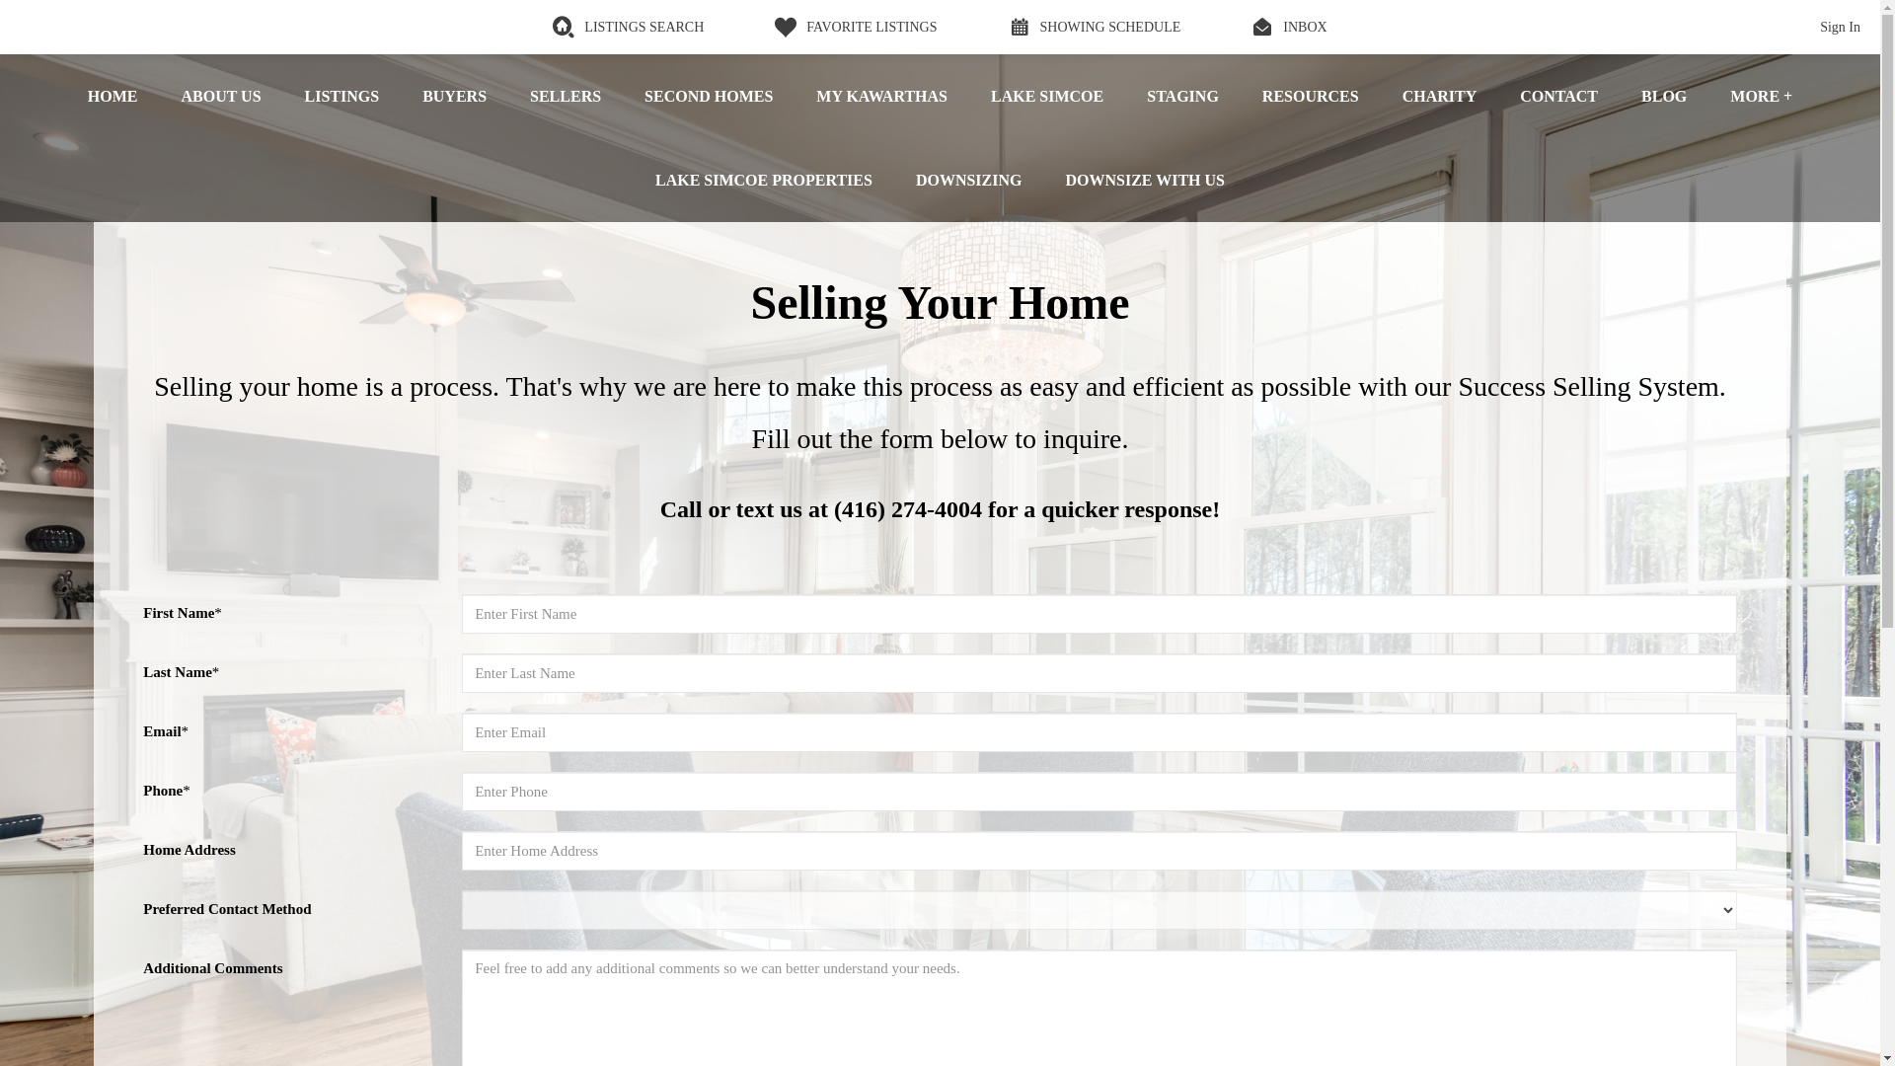 The image size is (1895, 1066). I want to click on LAKE SIMCOE, so click(1046, 97).